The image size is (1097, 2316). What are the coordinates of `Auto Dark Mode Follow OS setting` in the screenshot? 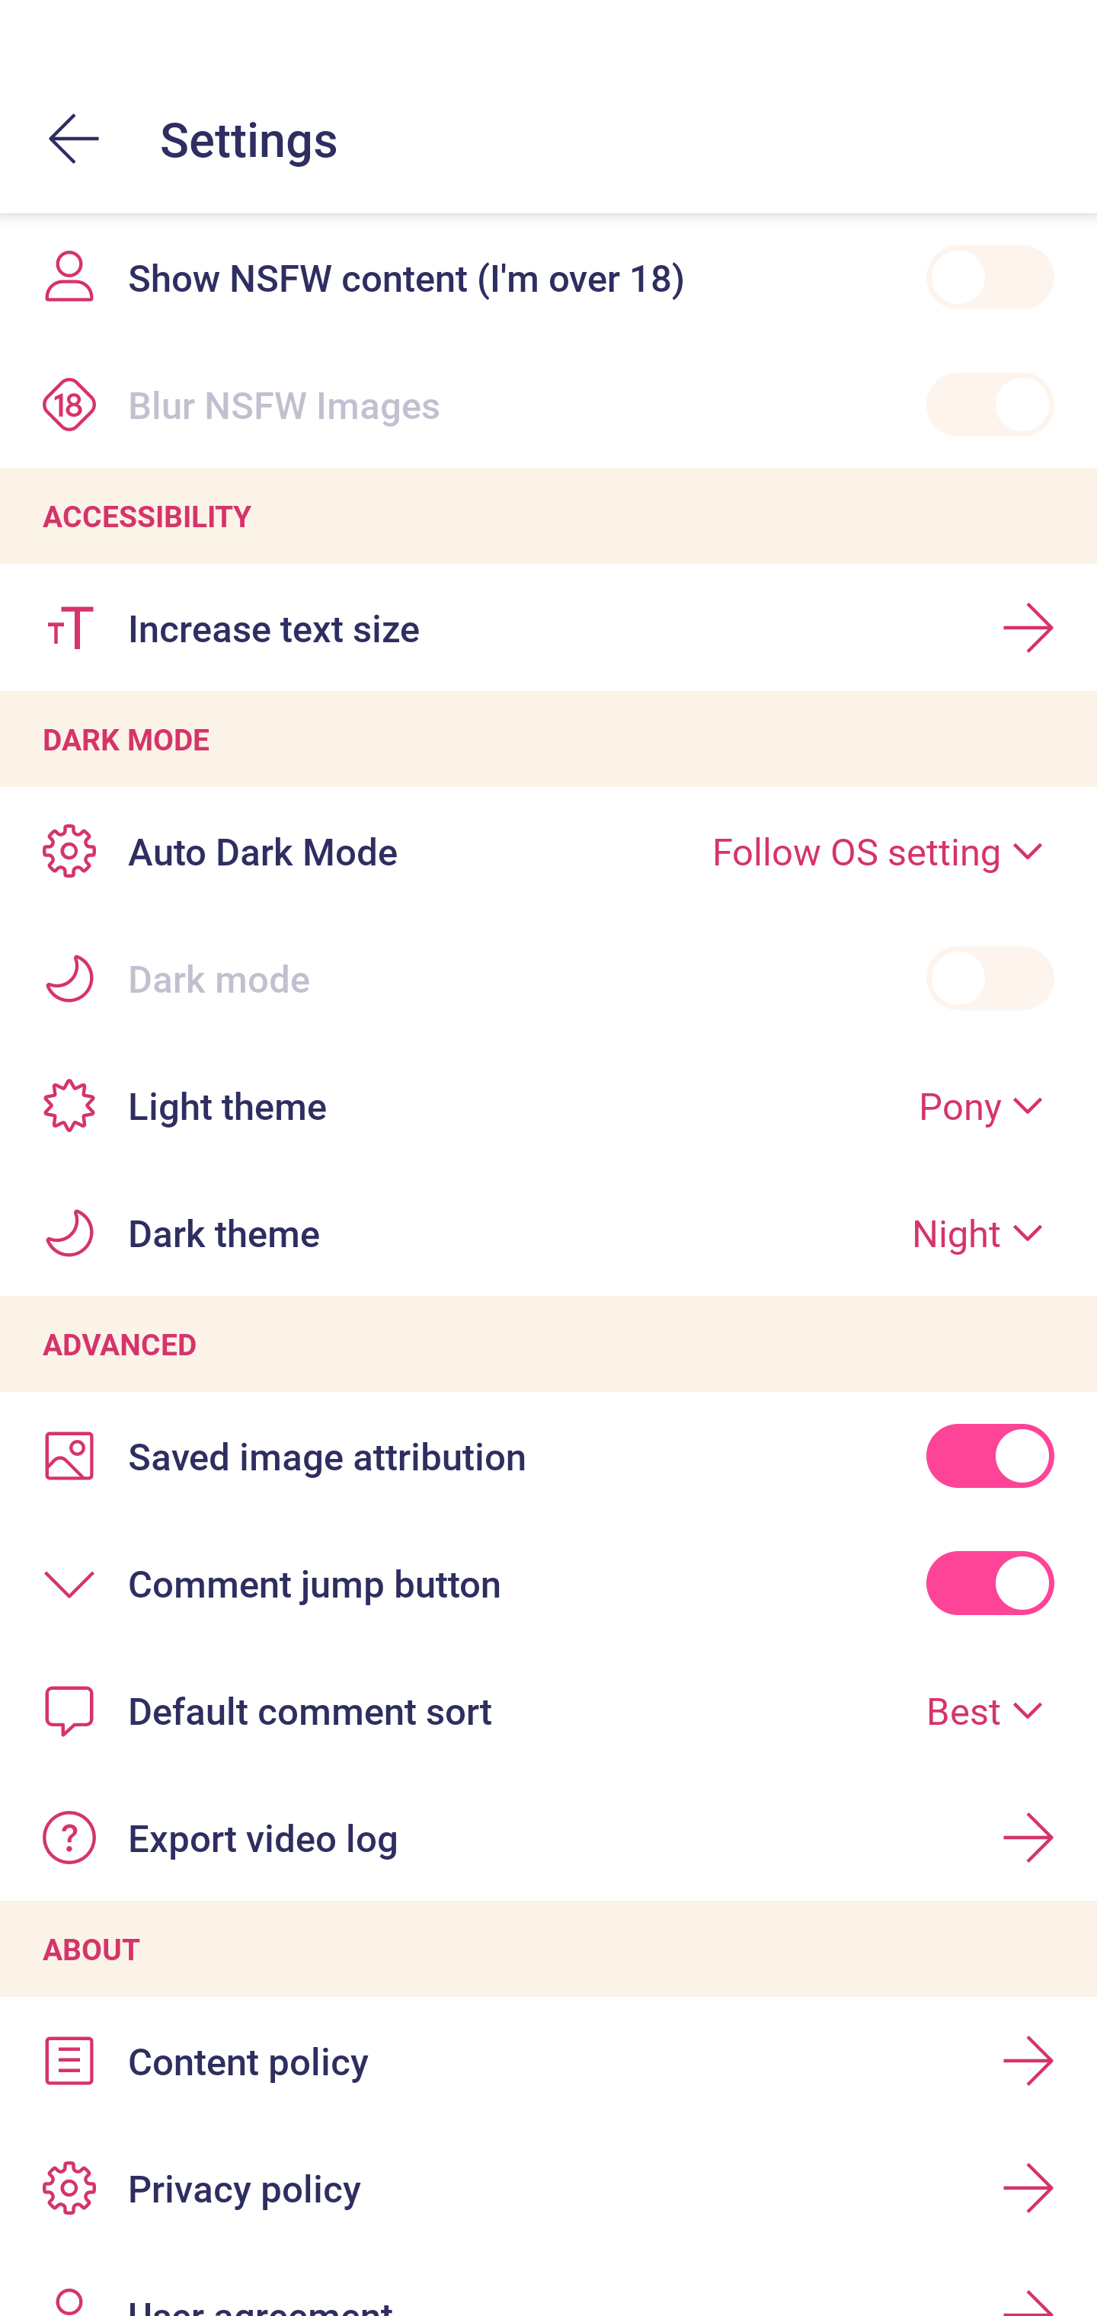 It's located at (548, 850).